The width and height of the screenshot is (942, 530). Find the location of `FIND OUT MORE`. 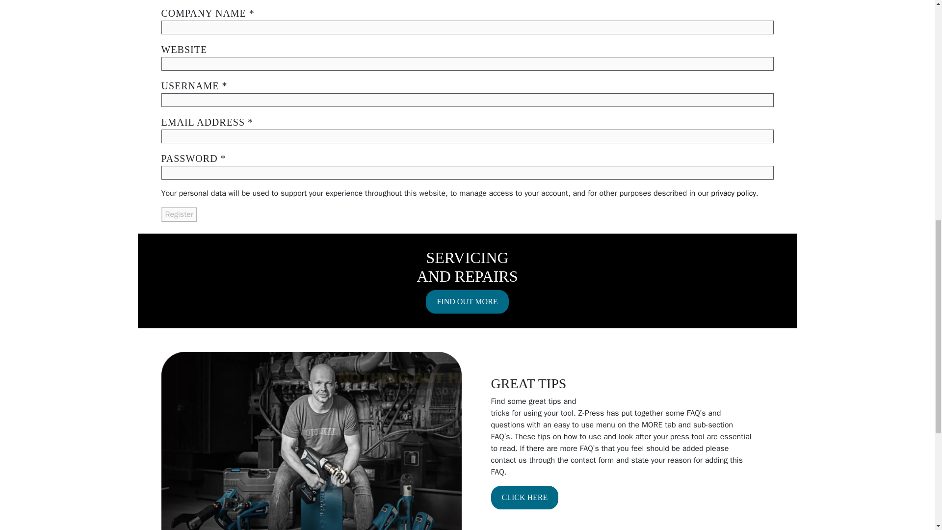

FIND OUT MORE is located at coordinates (467, 301).